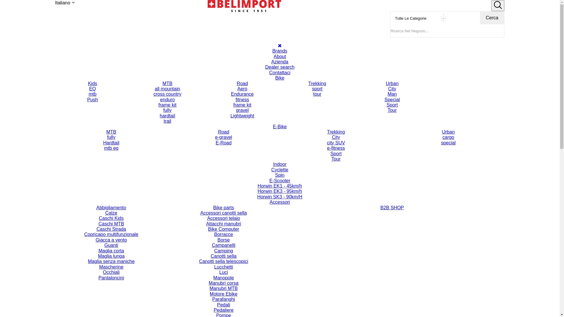 The image size is (564, 317). I want to click on Pedaliere, so click(224, 310).